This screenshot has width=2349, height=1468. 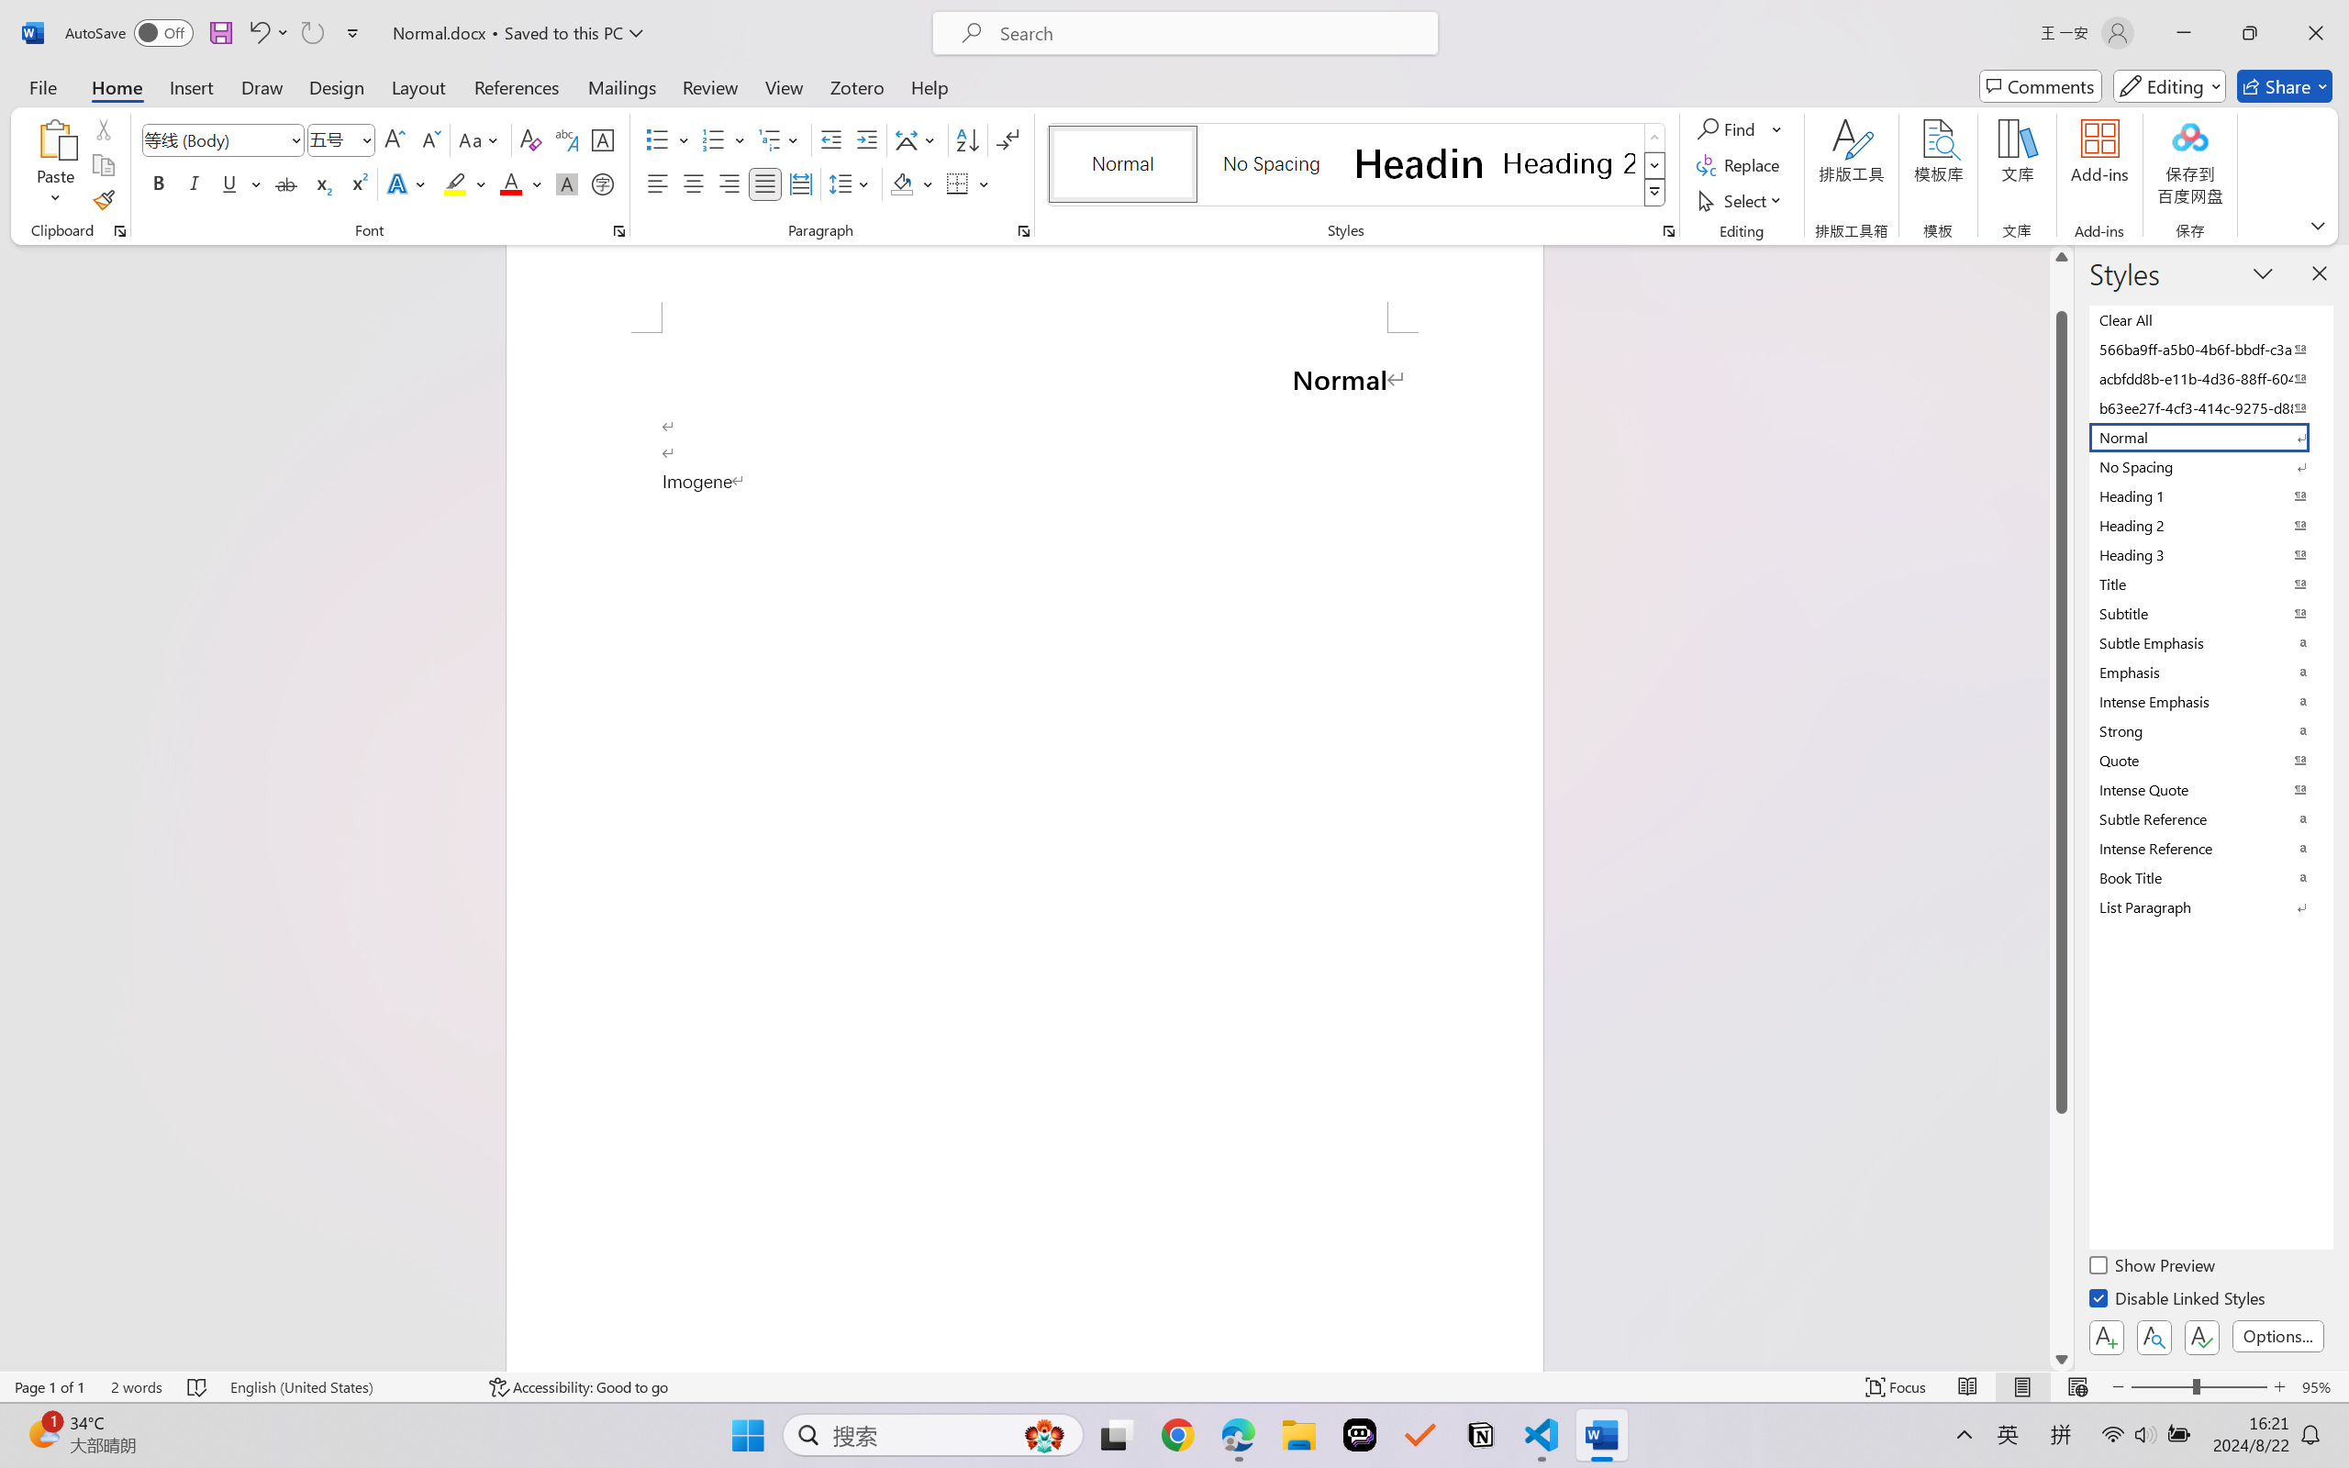 I want to click on 566ba9ff-a5b0-4b6f-bbdf-c3ab41993fc2, so click(x=2210, y=349).